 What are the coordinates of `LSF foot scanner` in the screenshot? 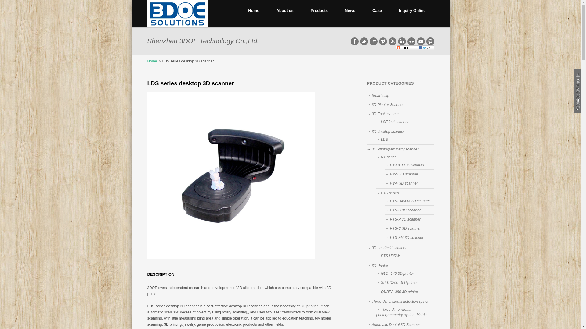 It's located at (395, 122).